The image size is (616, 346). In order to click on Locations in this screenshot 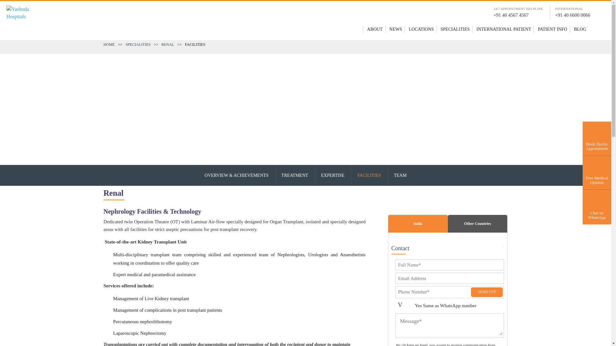, I will do `click(421, 29)`.